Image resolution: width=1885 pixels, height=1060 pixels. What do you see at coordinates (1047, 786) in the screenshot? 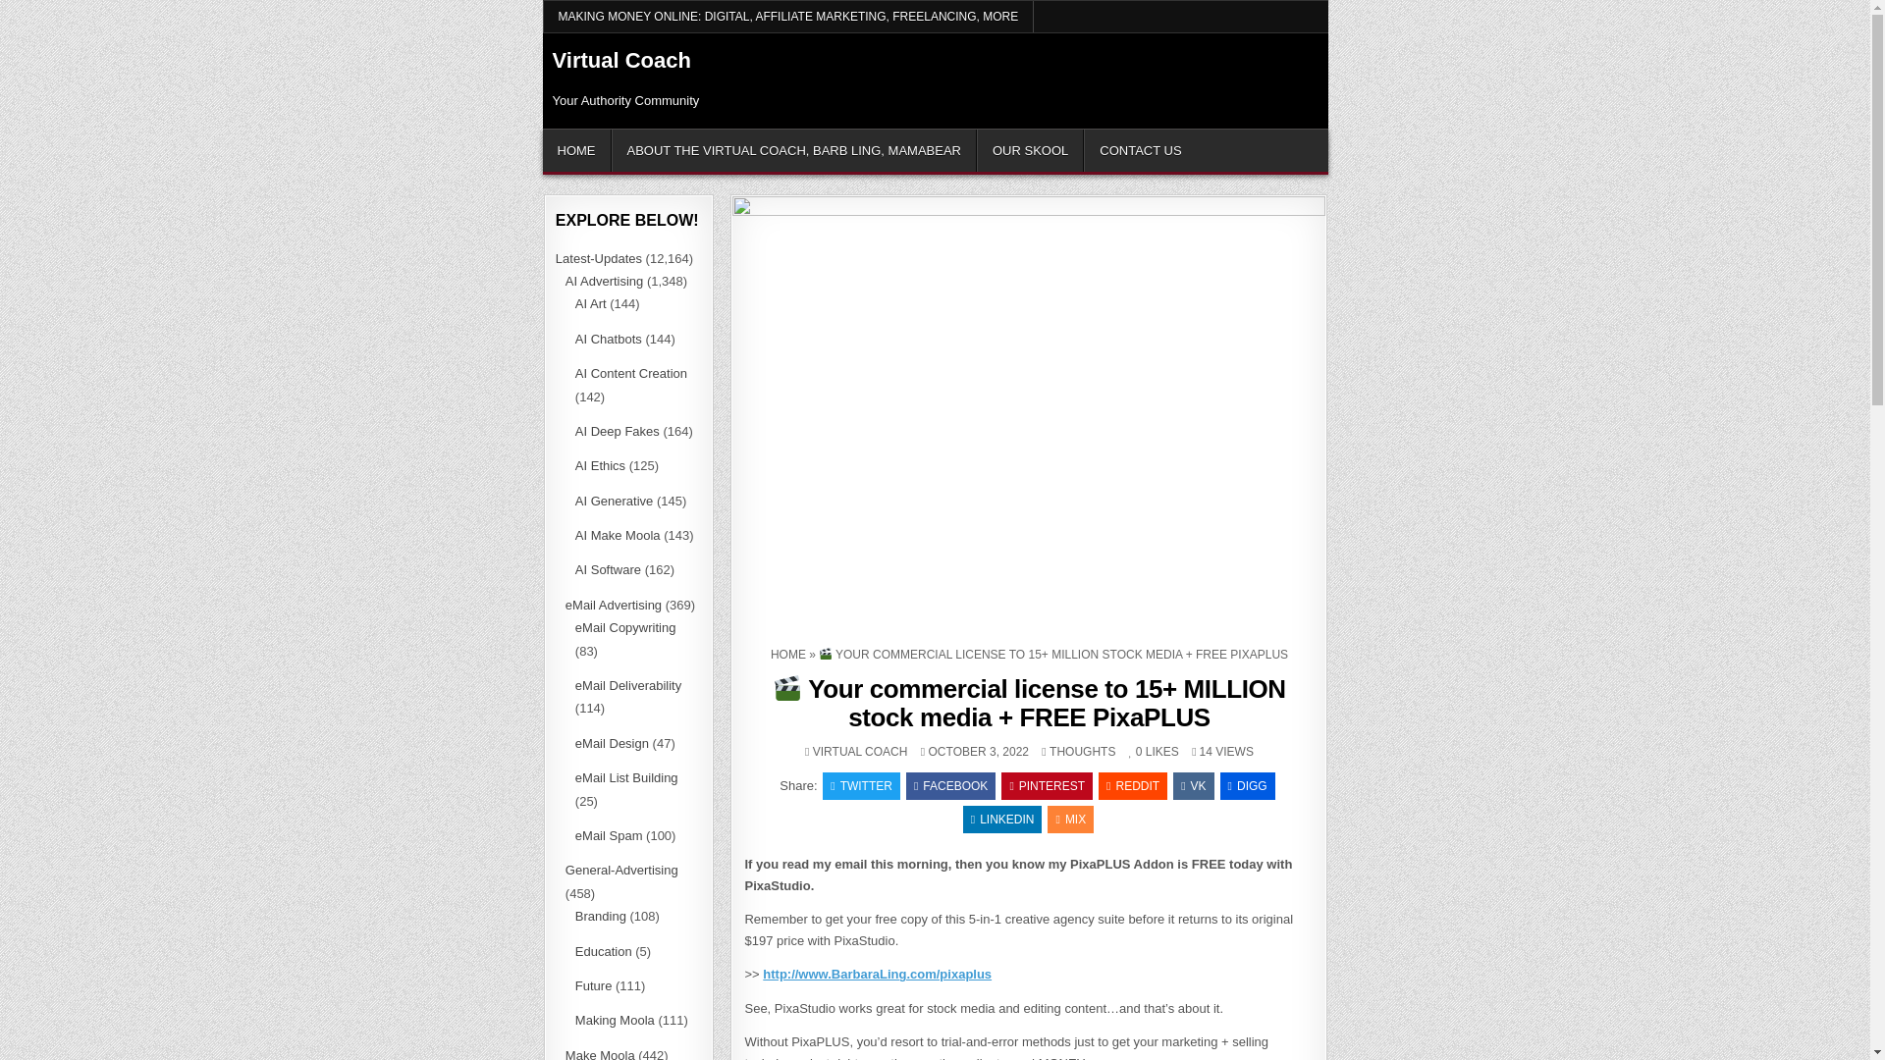
I see `Share this on Pinterest` at bounding box center [1047, 786].